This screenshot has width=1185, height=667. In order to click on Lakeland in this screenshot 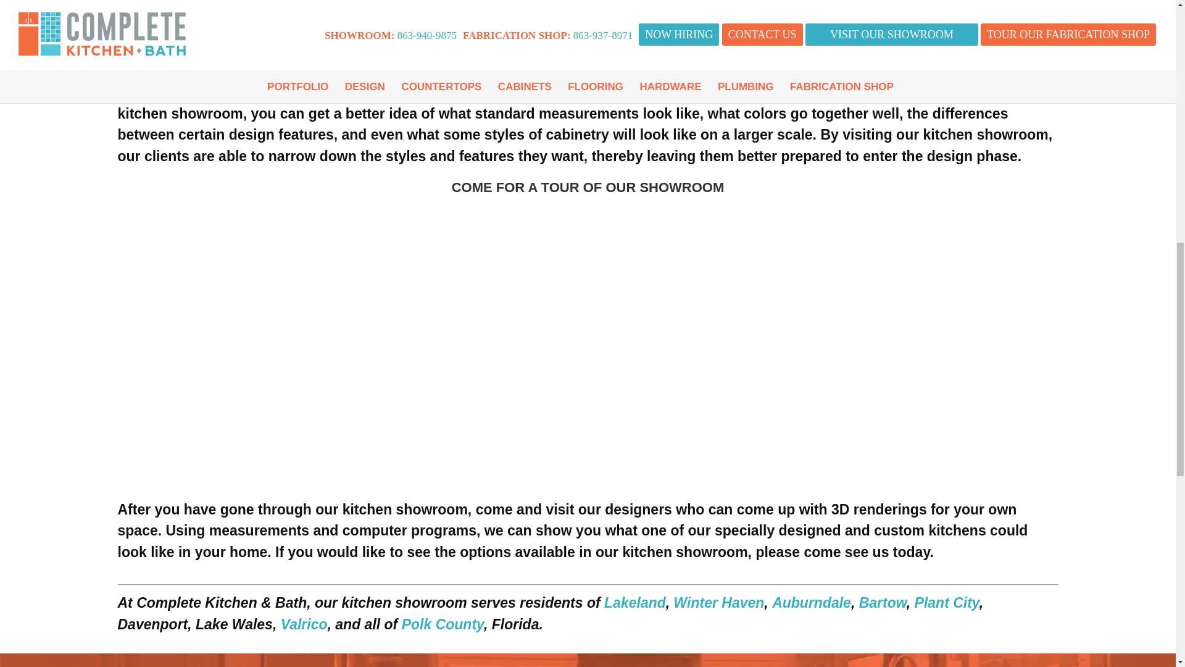, I will do `click(635, 603)`.